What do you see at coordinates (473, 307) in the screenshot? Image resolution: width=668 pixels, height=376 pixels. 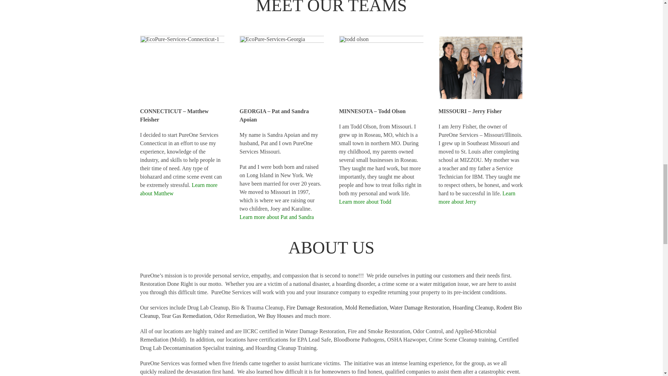 I see `Hoarding Cleanup` at bounding box center [473, 307].